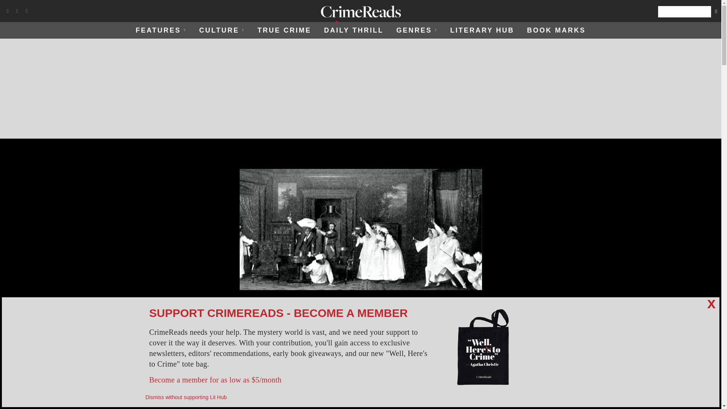 The image size is (727, 409). I want to click on 3rd party ad content, so click(360, 89).